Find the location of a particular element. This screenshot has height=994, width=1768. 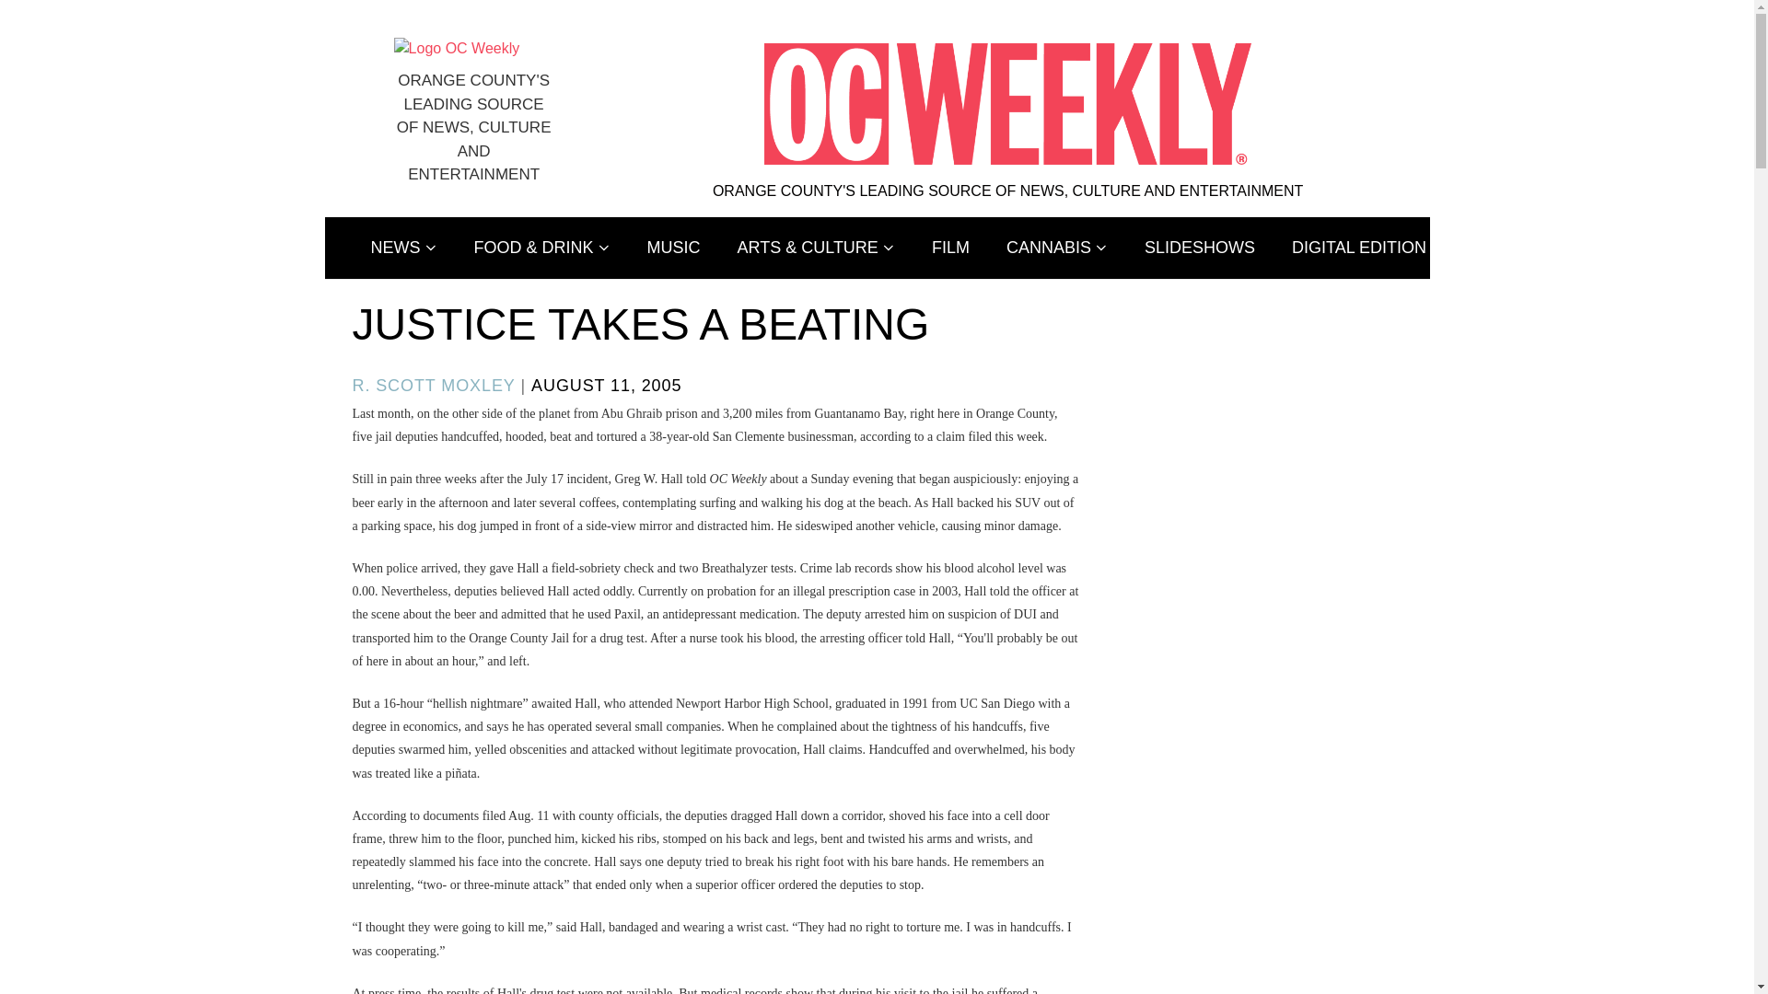

News is located at coordinates (403, 248).